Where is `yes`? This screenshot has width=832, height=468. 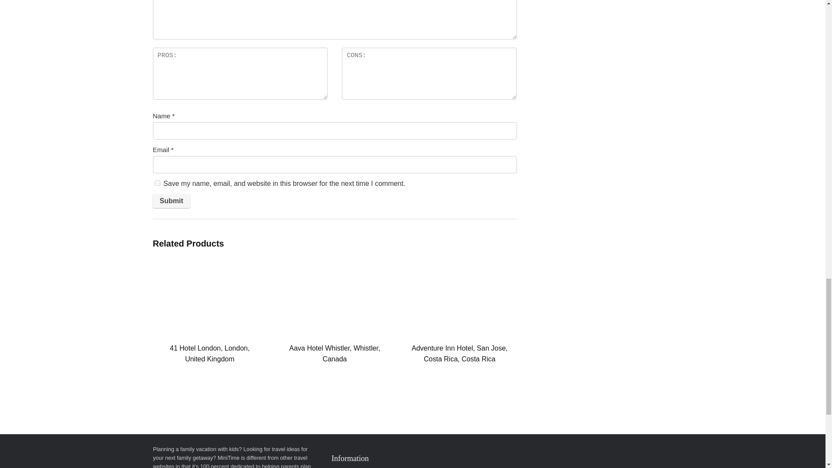 yes is located at coordinates (157, 183).